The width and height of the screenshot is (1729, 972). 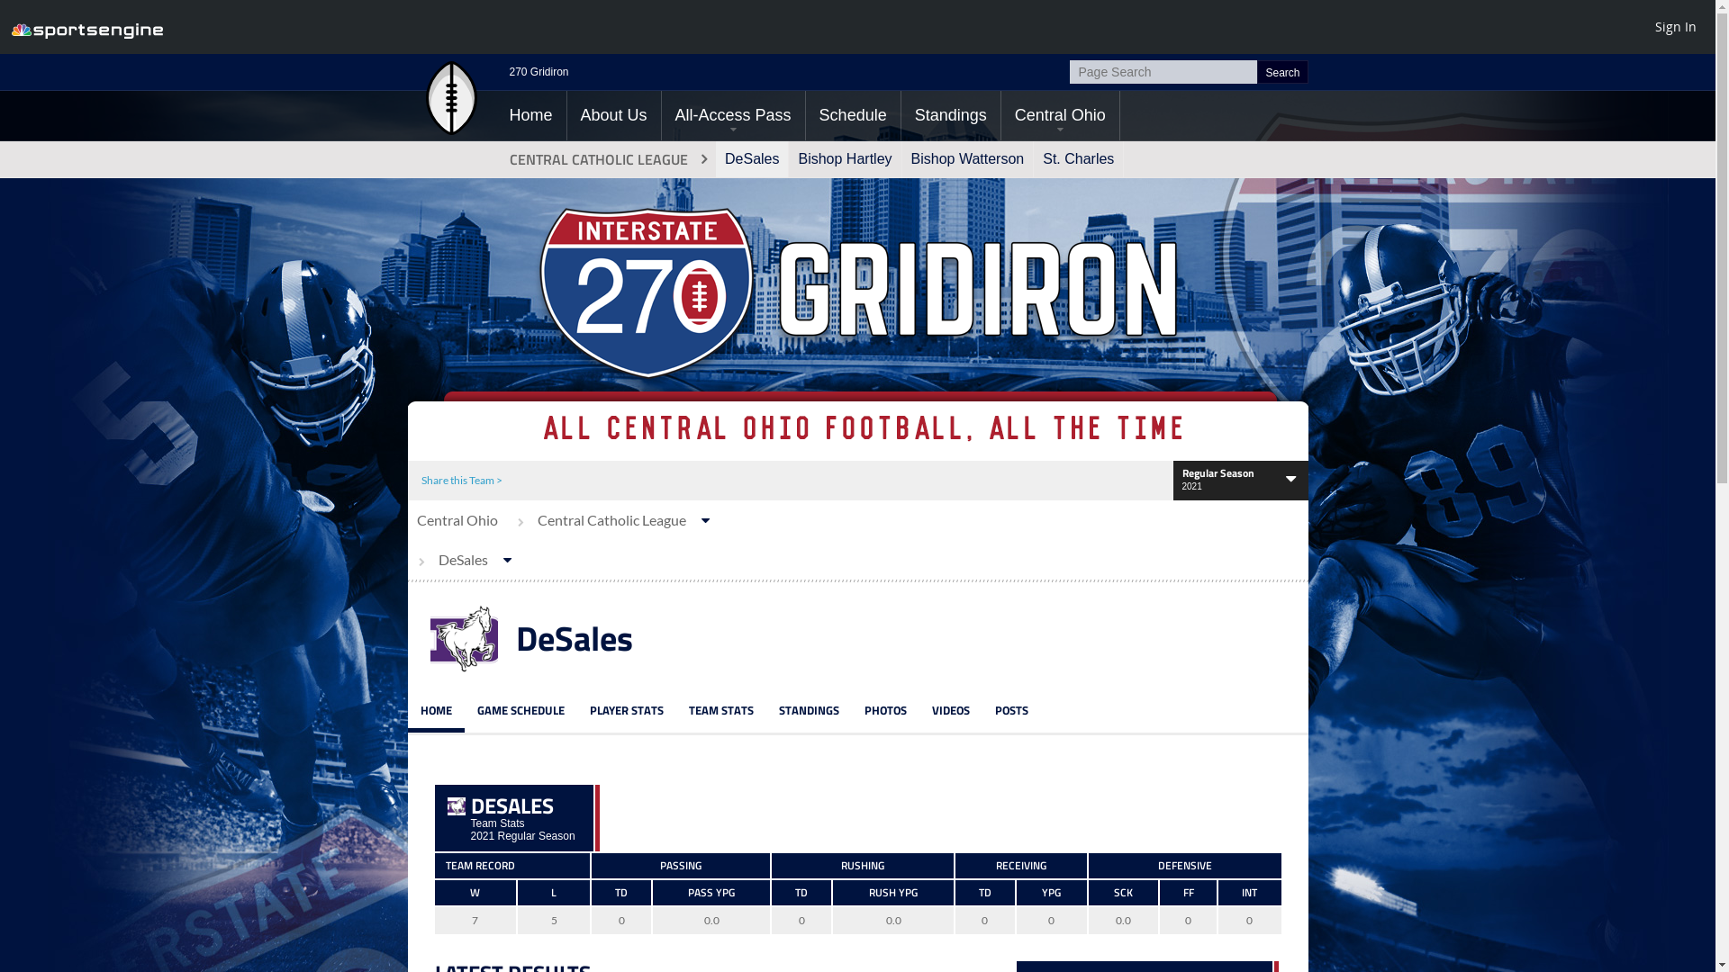 I want to click on DeSales, so click(x=752, y=159).